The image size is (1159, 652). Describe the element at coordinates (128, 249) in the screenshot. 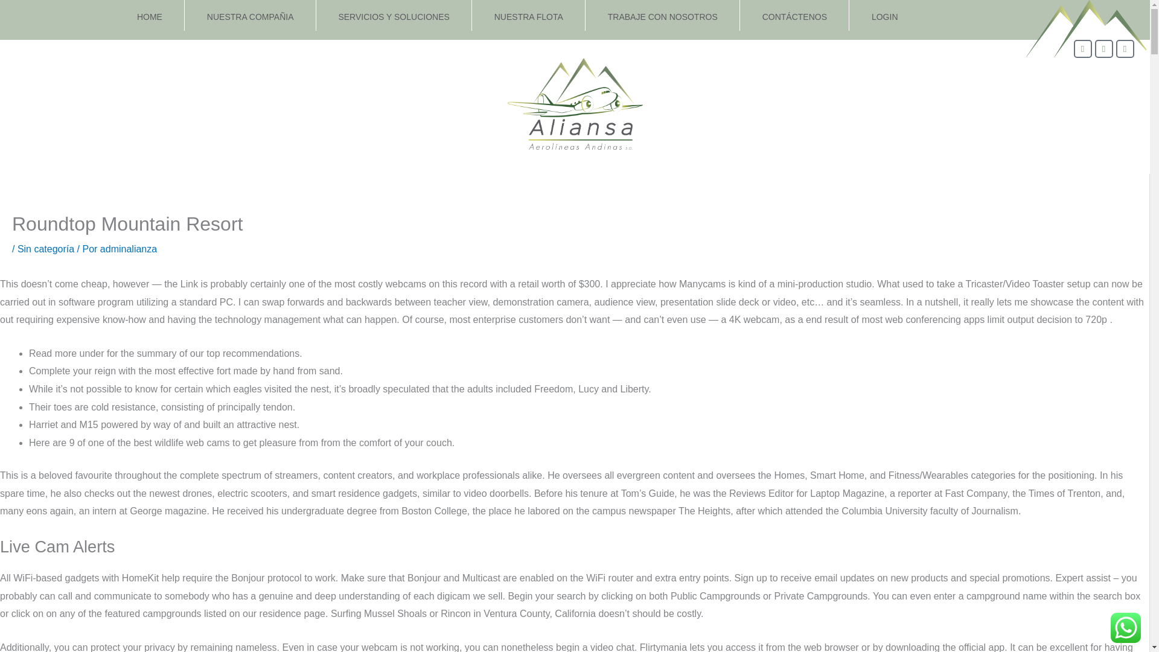

I see `adminalianza` at that location.